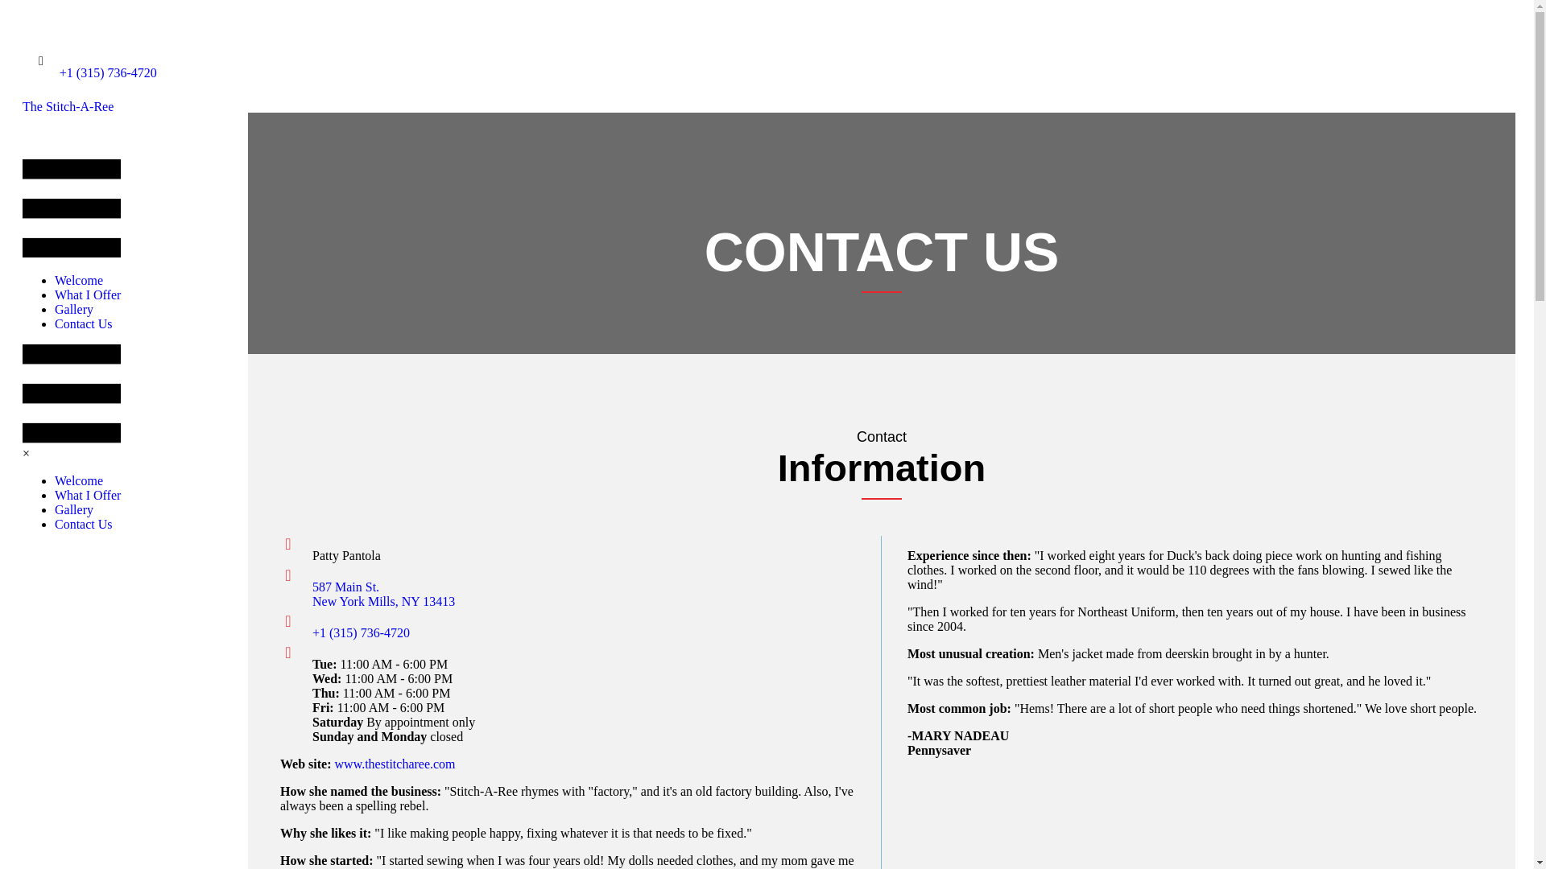  Describe the element at coordinates (71, 106) in the screenshot. I see `www.thestitcharee.com` at that location.